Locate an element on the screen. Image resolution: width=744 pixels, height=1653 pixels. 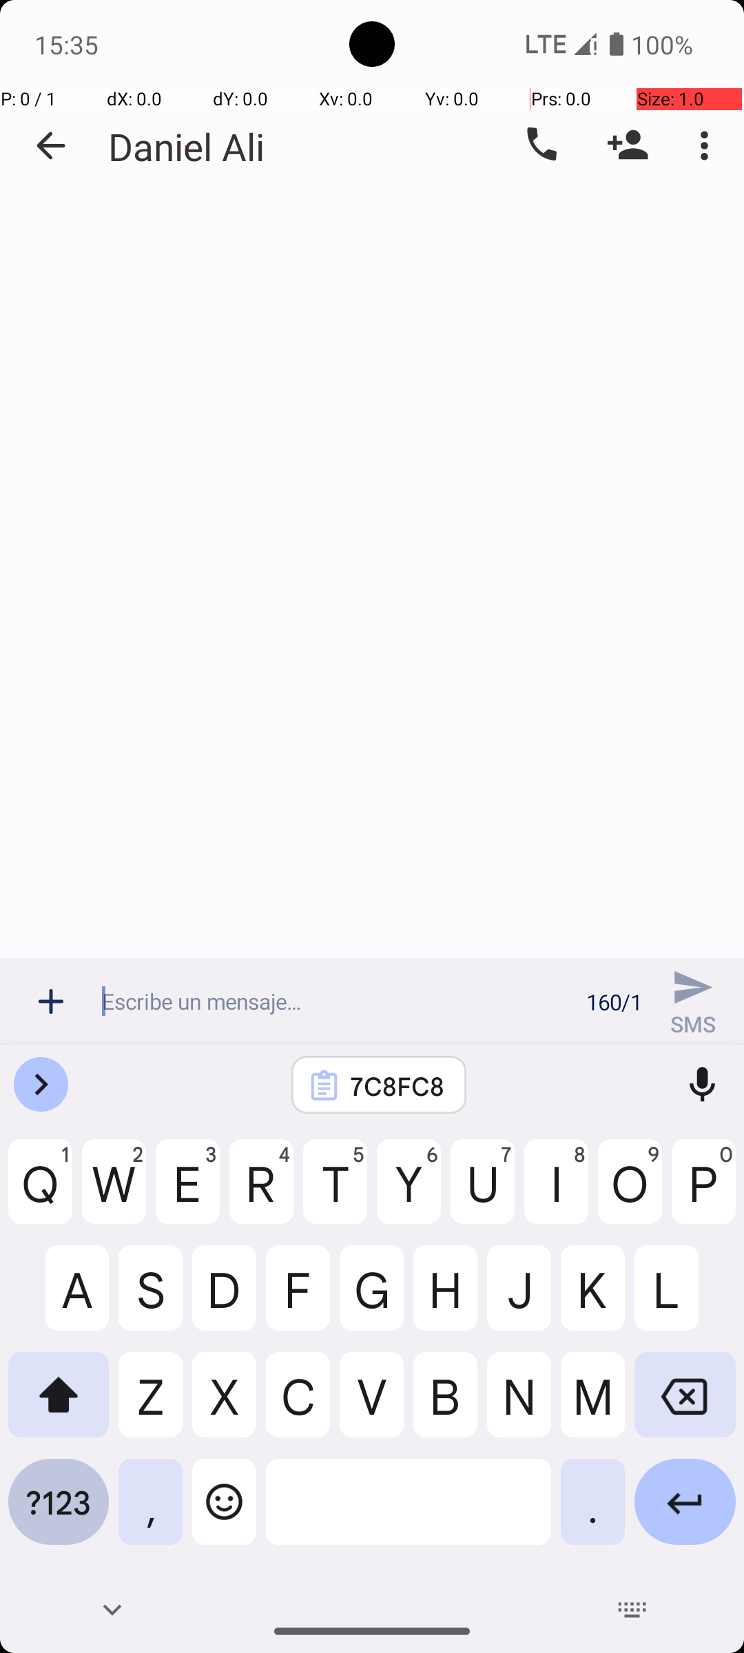
Daniel Ali is located at coordinates (186, 146).